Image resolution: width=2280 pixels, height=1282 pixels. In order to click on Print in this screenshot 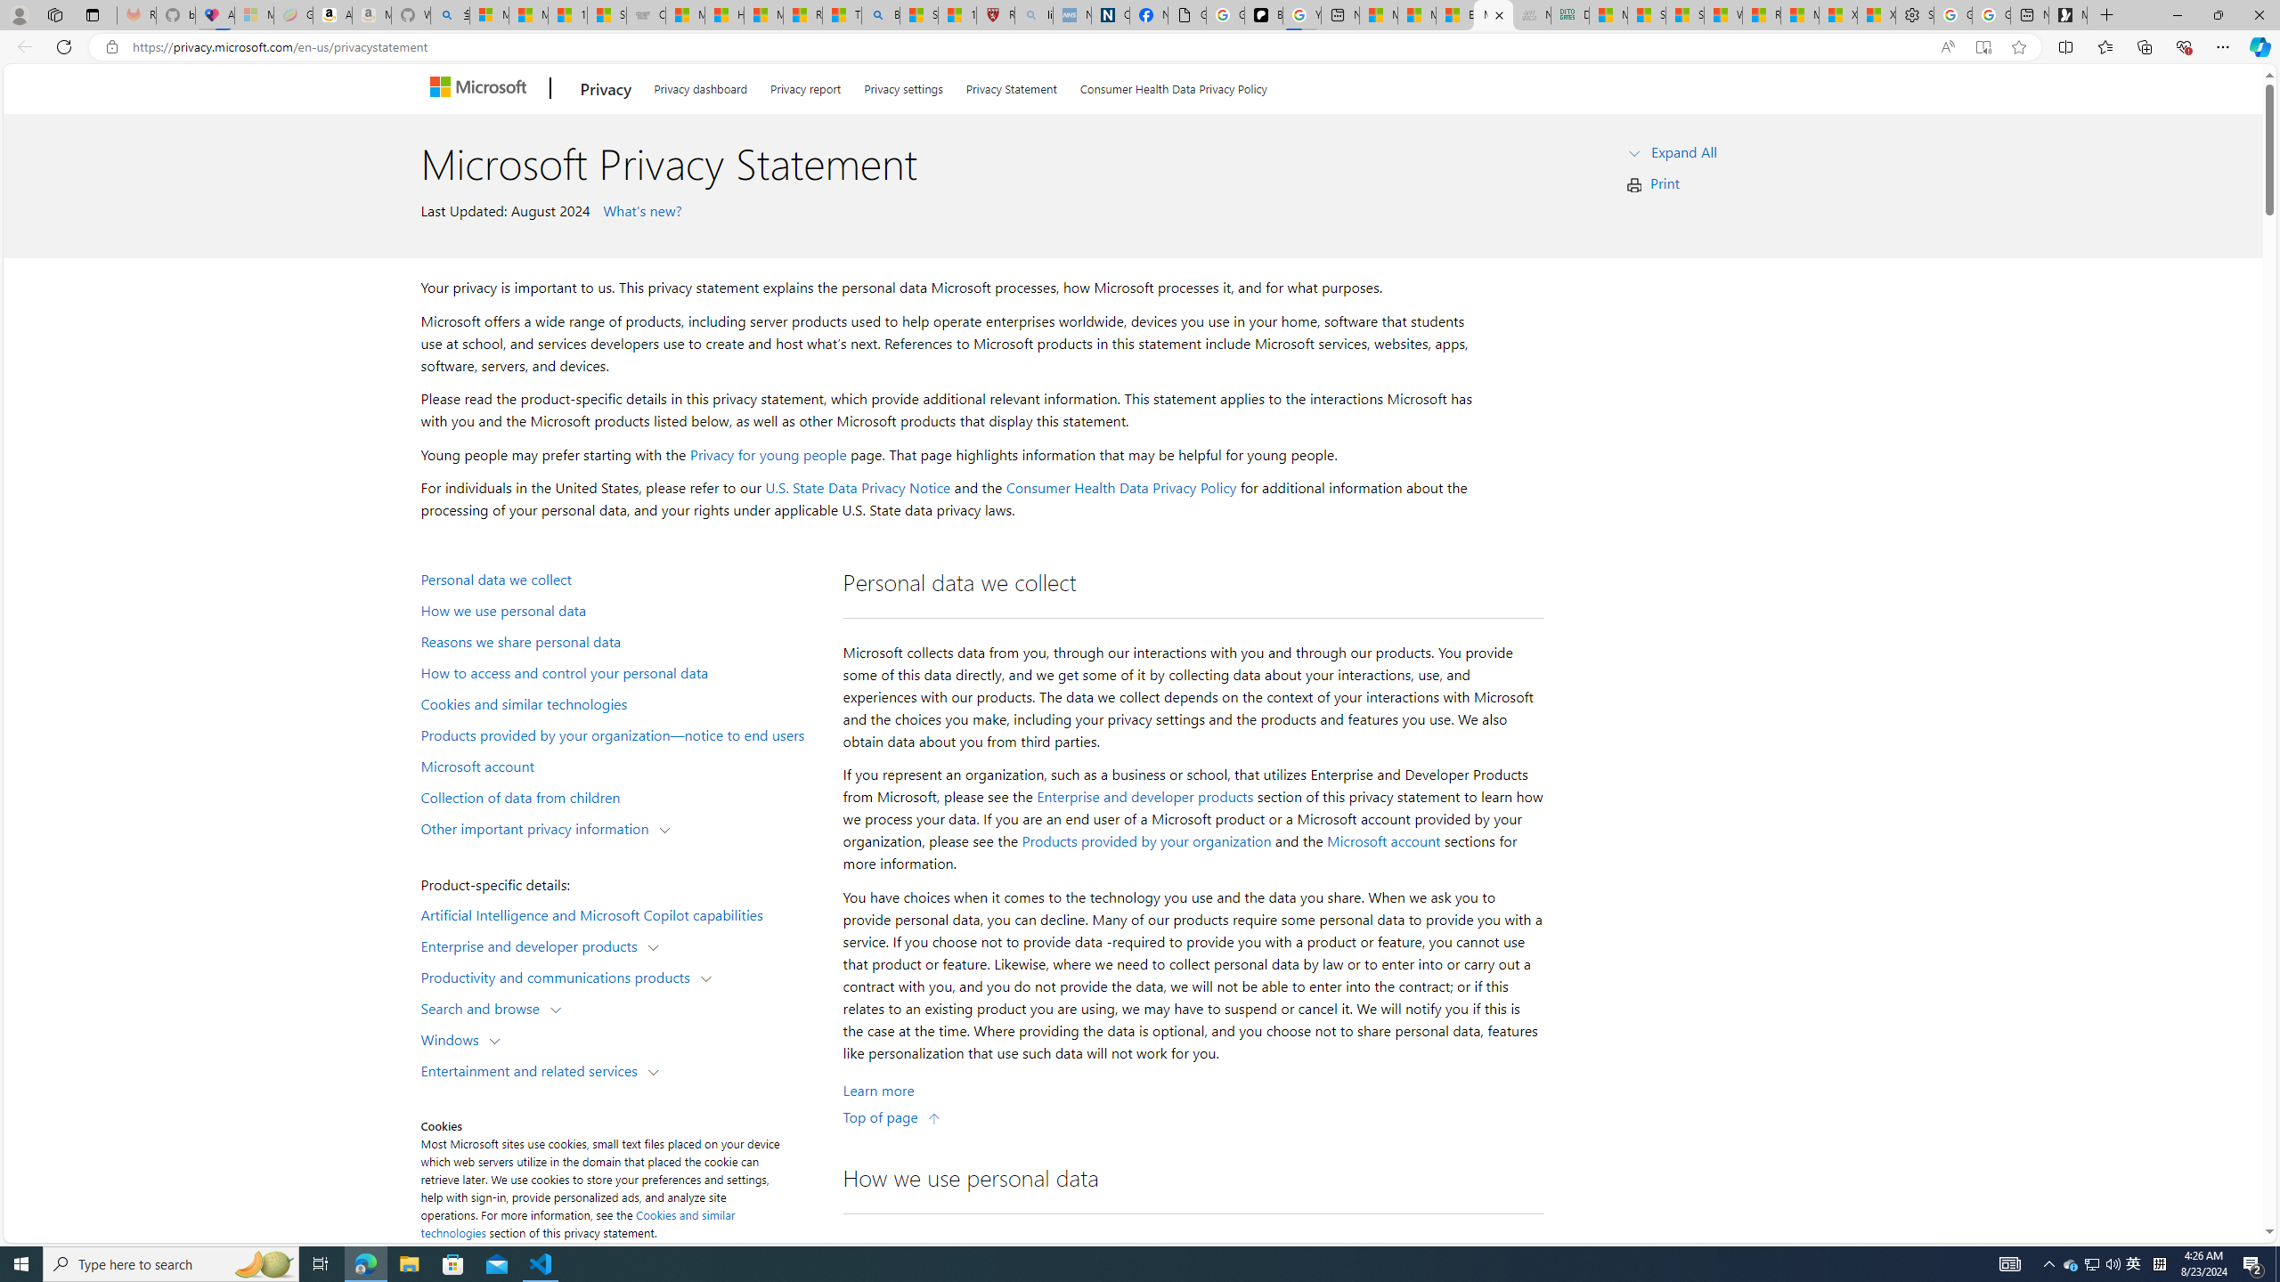, I will do `click(1665, 183)`.